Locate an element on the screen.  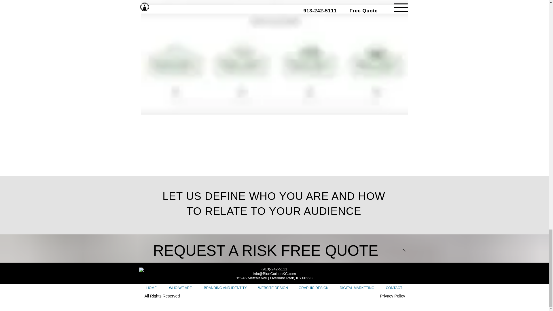
HOME is located at coordinates (151, 288).